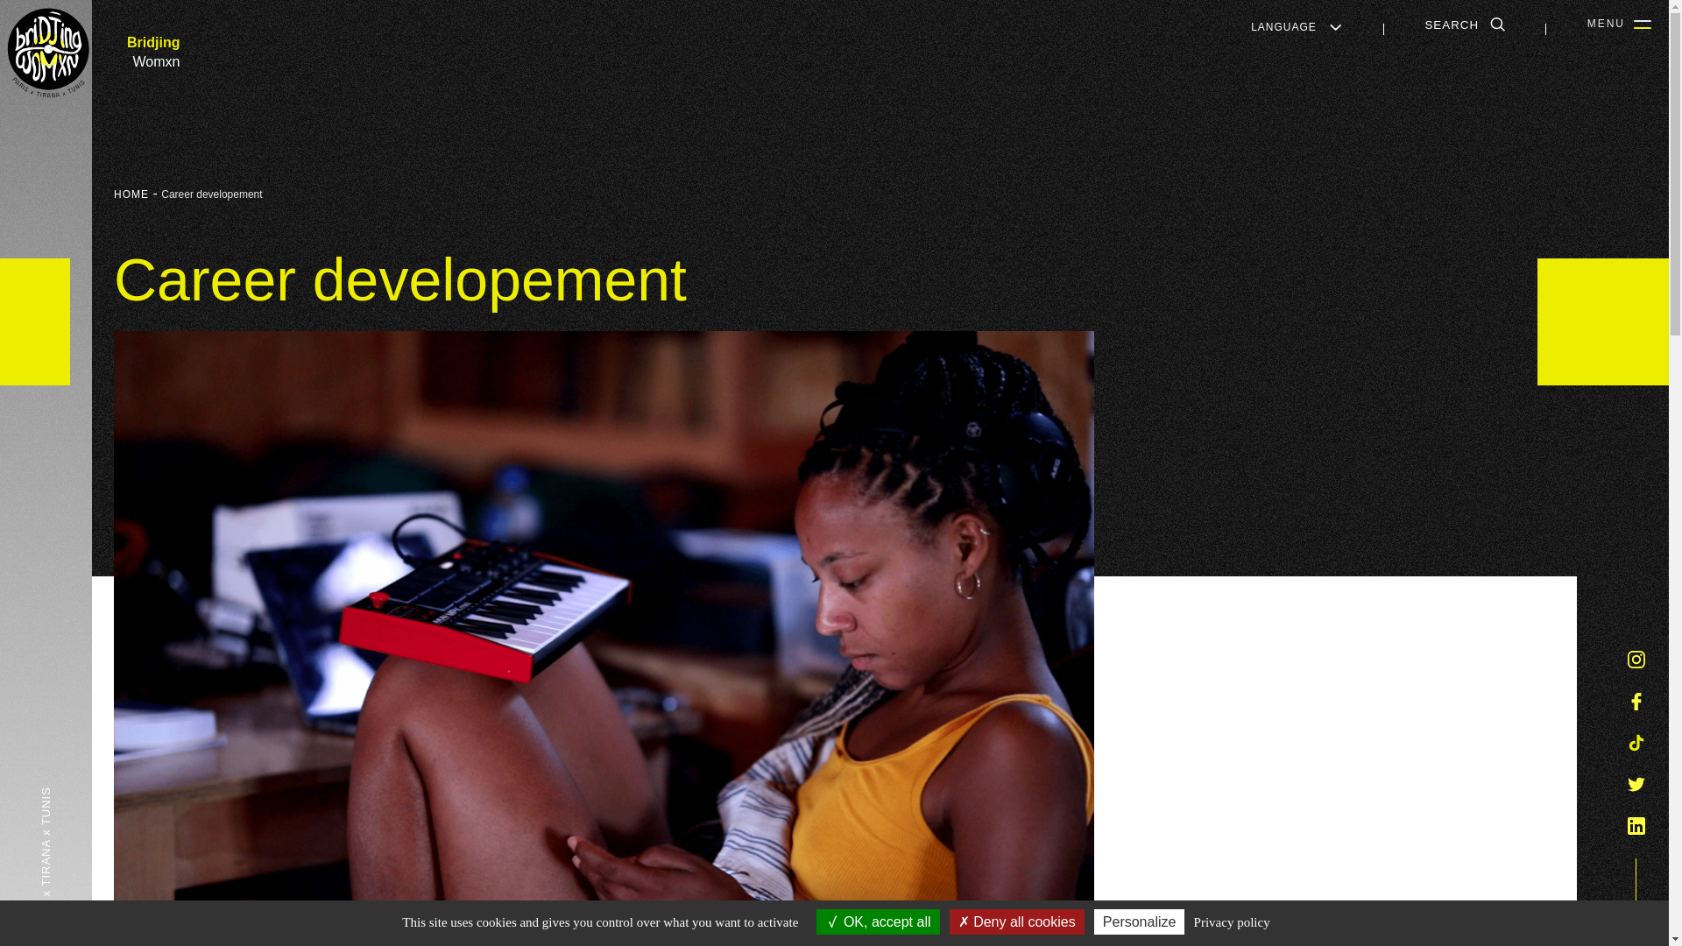 The width and height of the screenshot is (1682, 946). Describe the element at coordinates (1464, 25) in the screenshot. I see `SEARCH` at that location.